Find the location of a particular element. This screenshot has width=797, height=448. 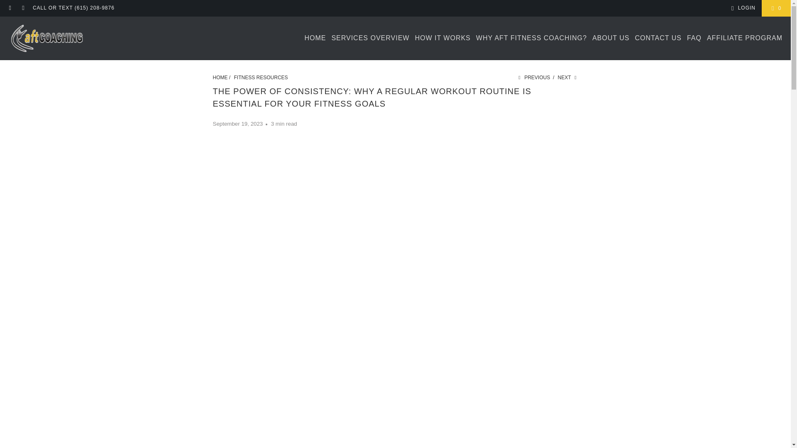

CONTACT US is located at coordinates (658, 38).